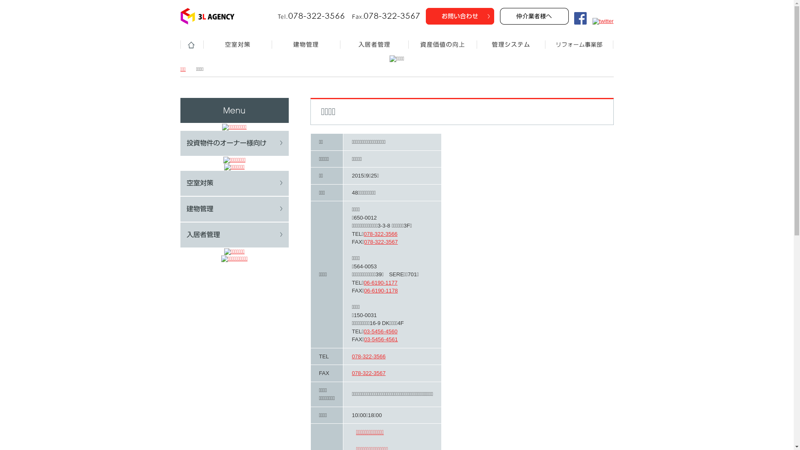  What do you see at coordinates (381, 242) in the screenshot?
I see `078-322-3567` at bounding box center [381, 242].